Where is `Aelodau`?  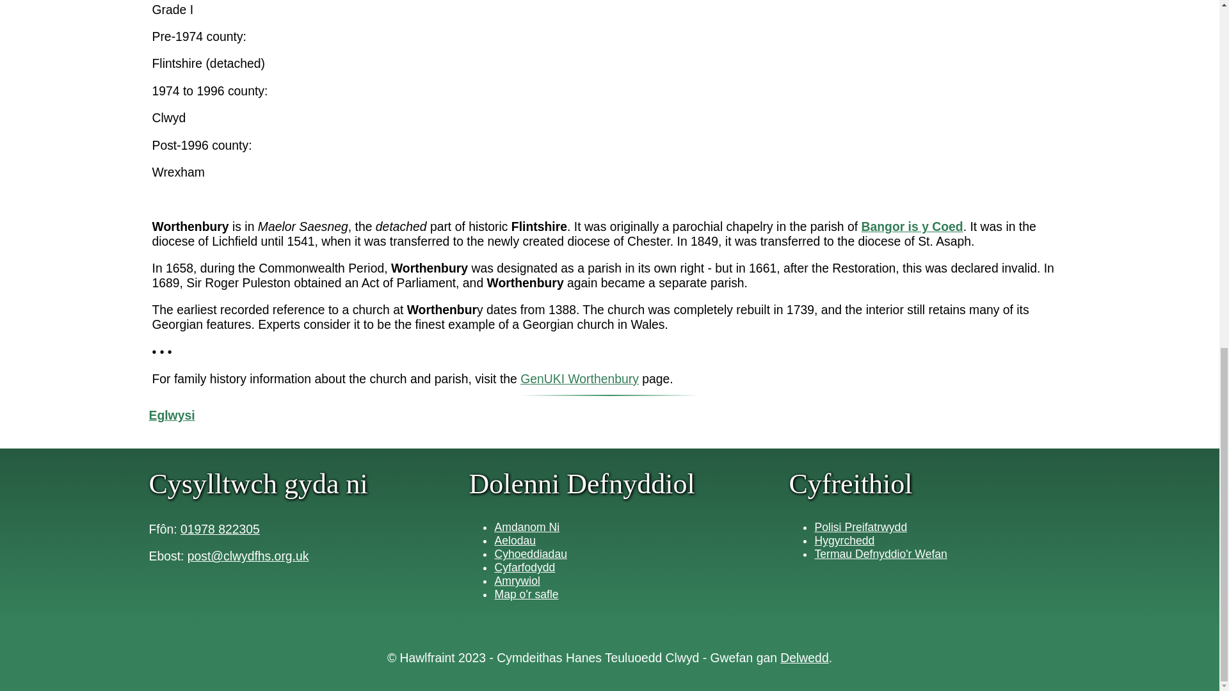 Aelodau is located at coordinates (515, 540).